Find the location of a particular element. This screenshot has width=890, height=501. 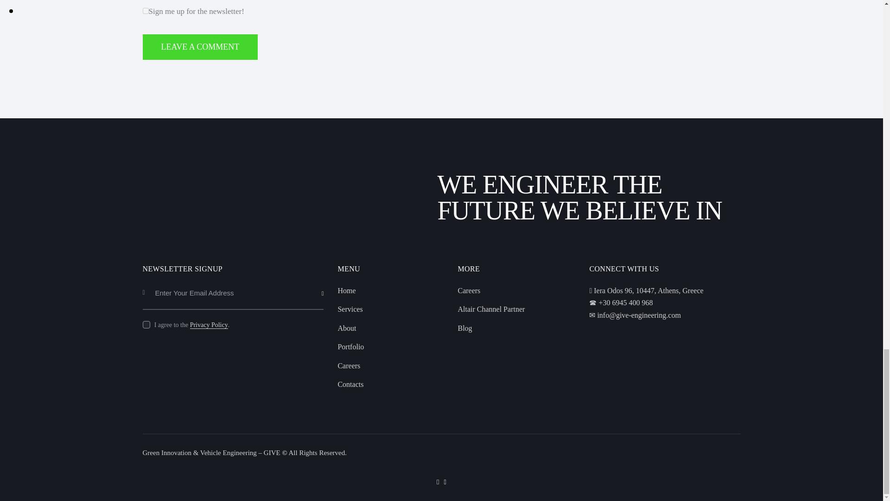

1 is located at coordinates (326, 280).